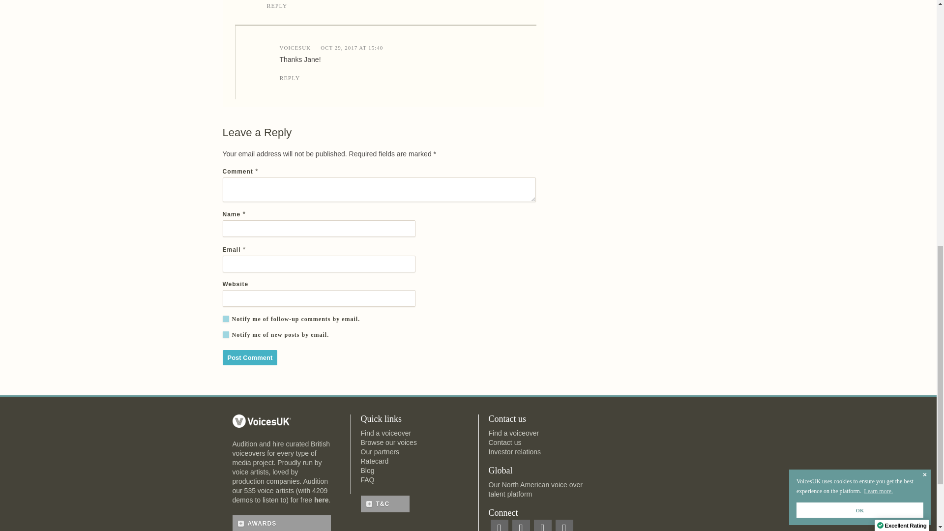 The image size is (944, 531). I want to click on VOICESUK, so click(295, 48).